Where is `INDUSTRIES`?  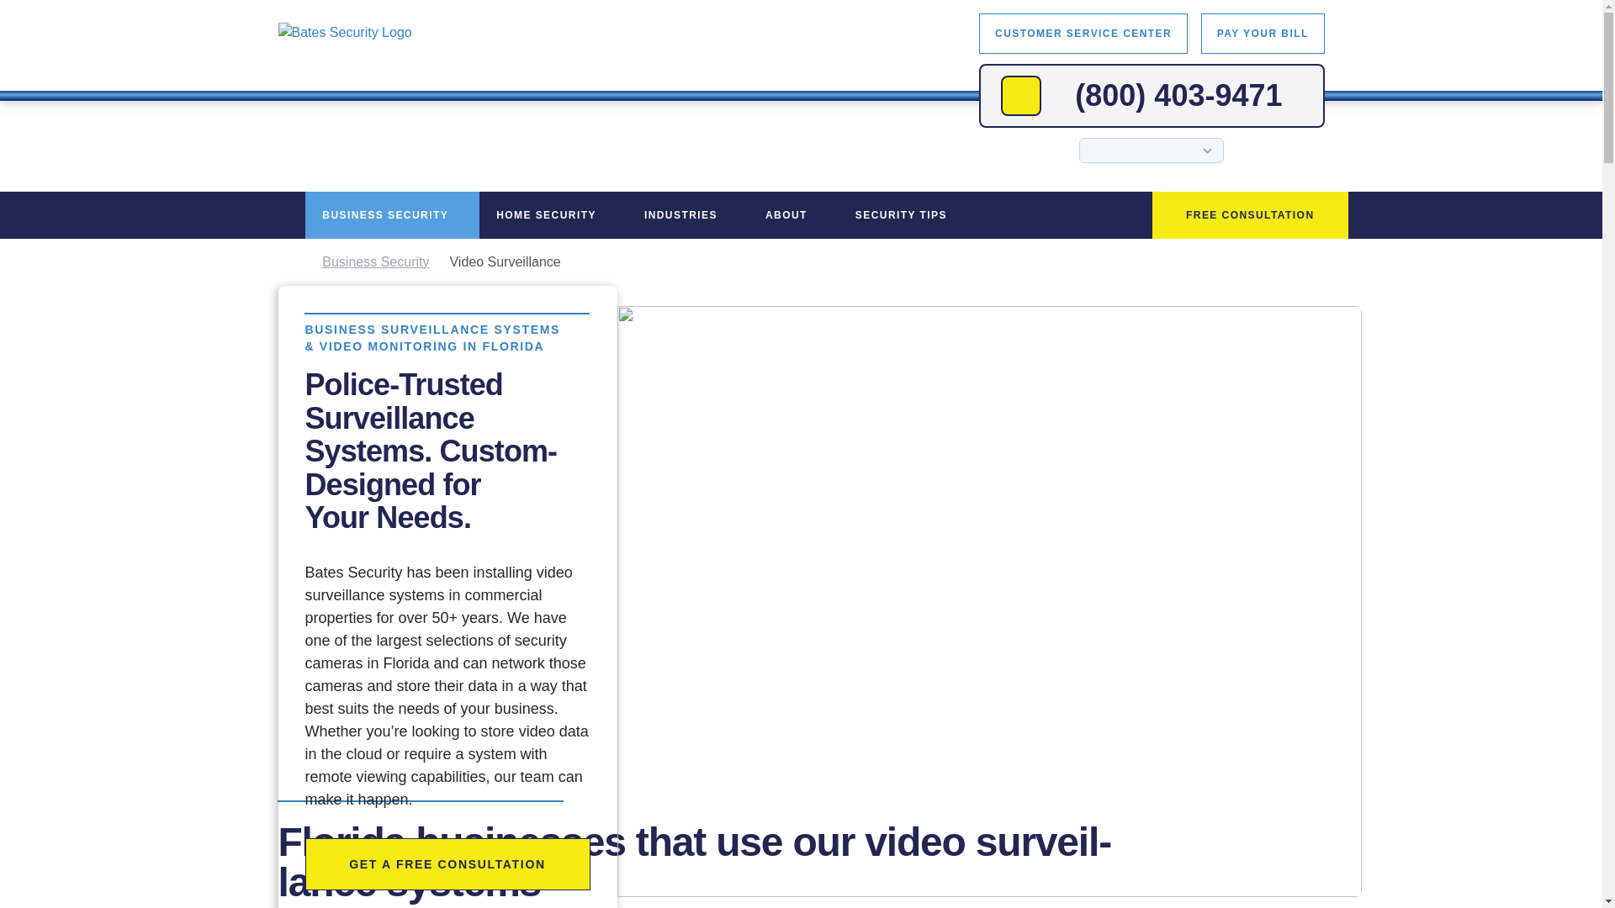
INDUSTRIES is located at coordinates (688, 215).